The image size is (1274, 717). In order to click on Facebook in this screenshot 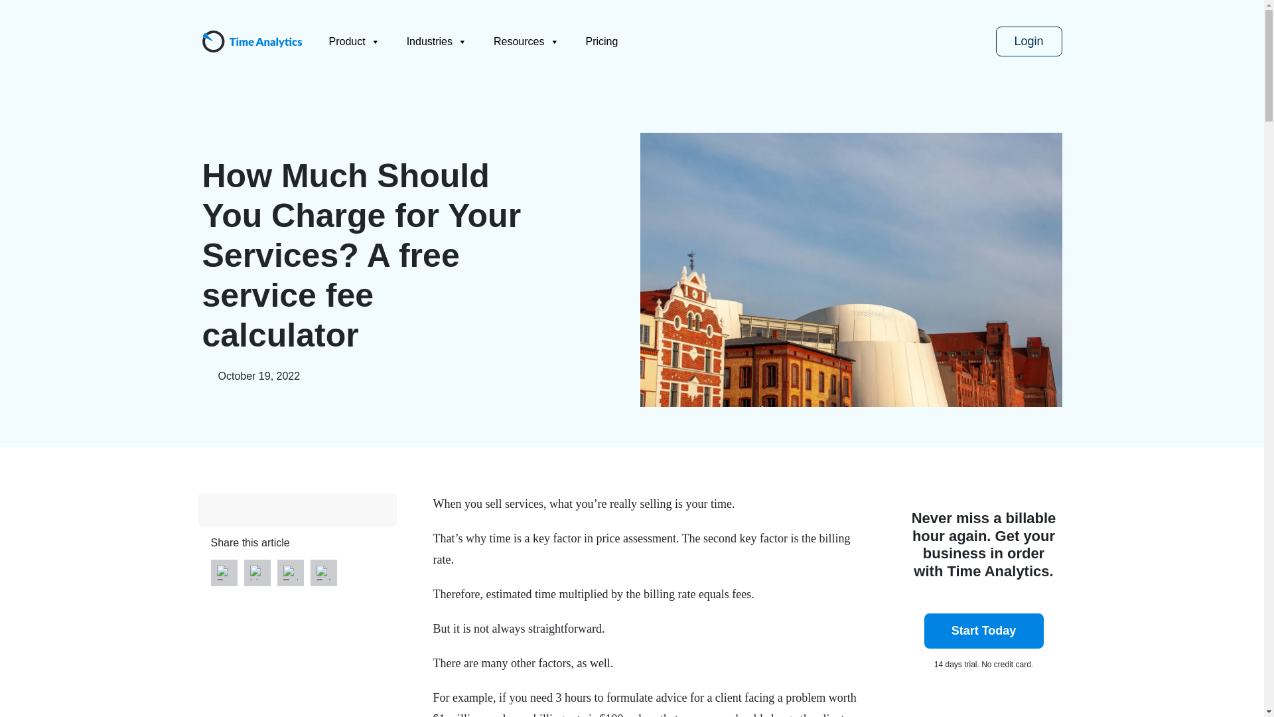, I will do `click(223, 572)`.